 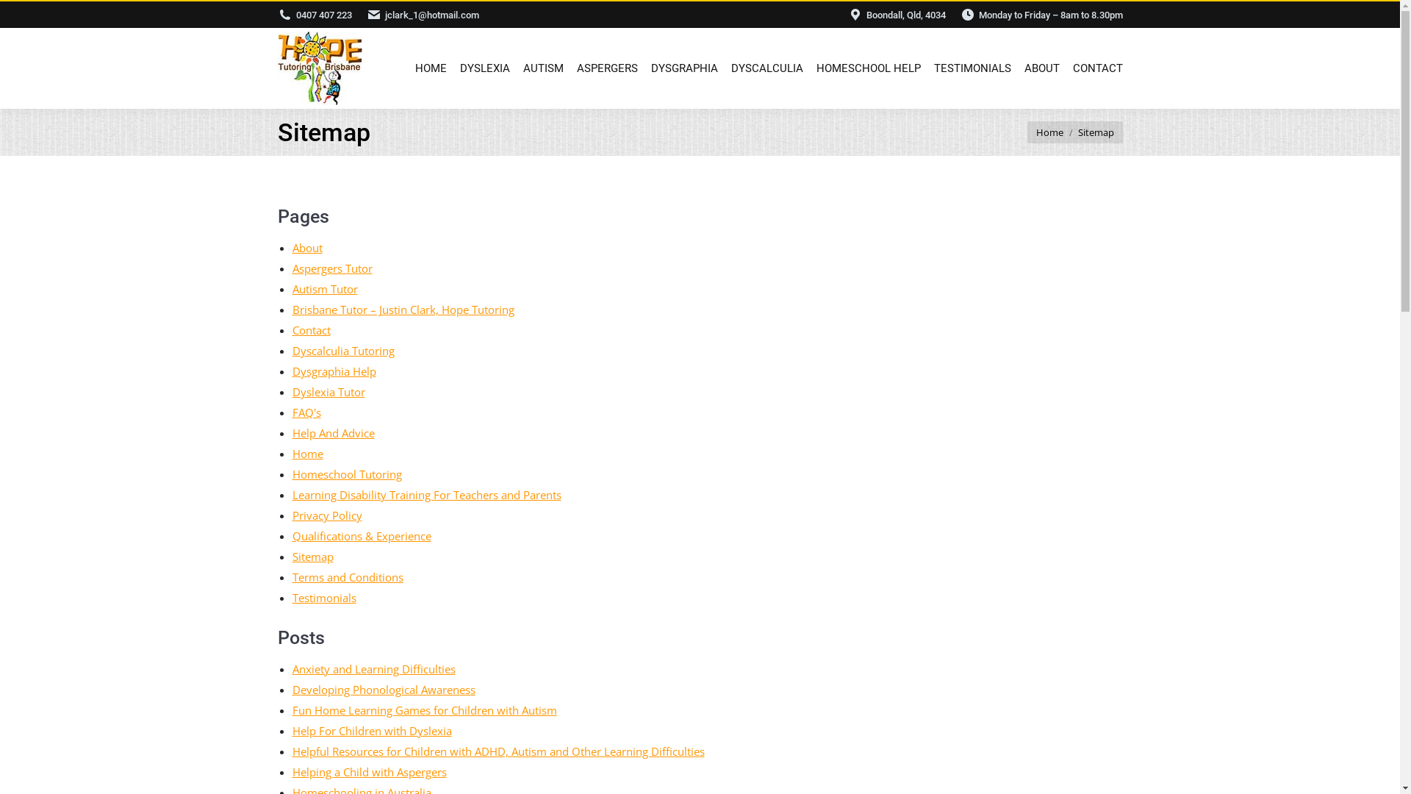 I want to click on AUTISM, so click(x=541, y=68).